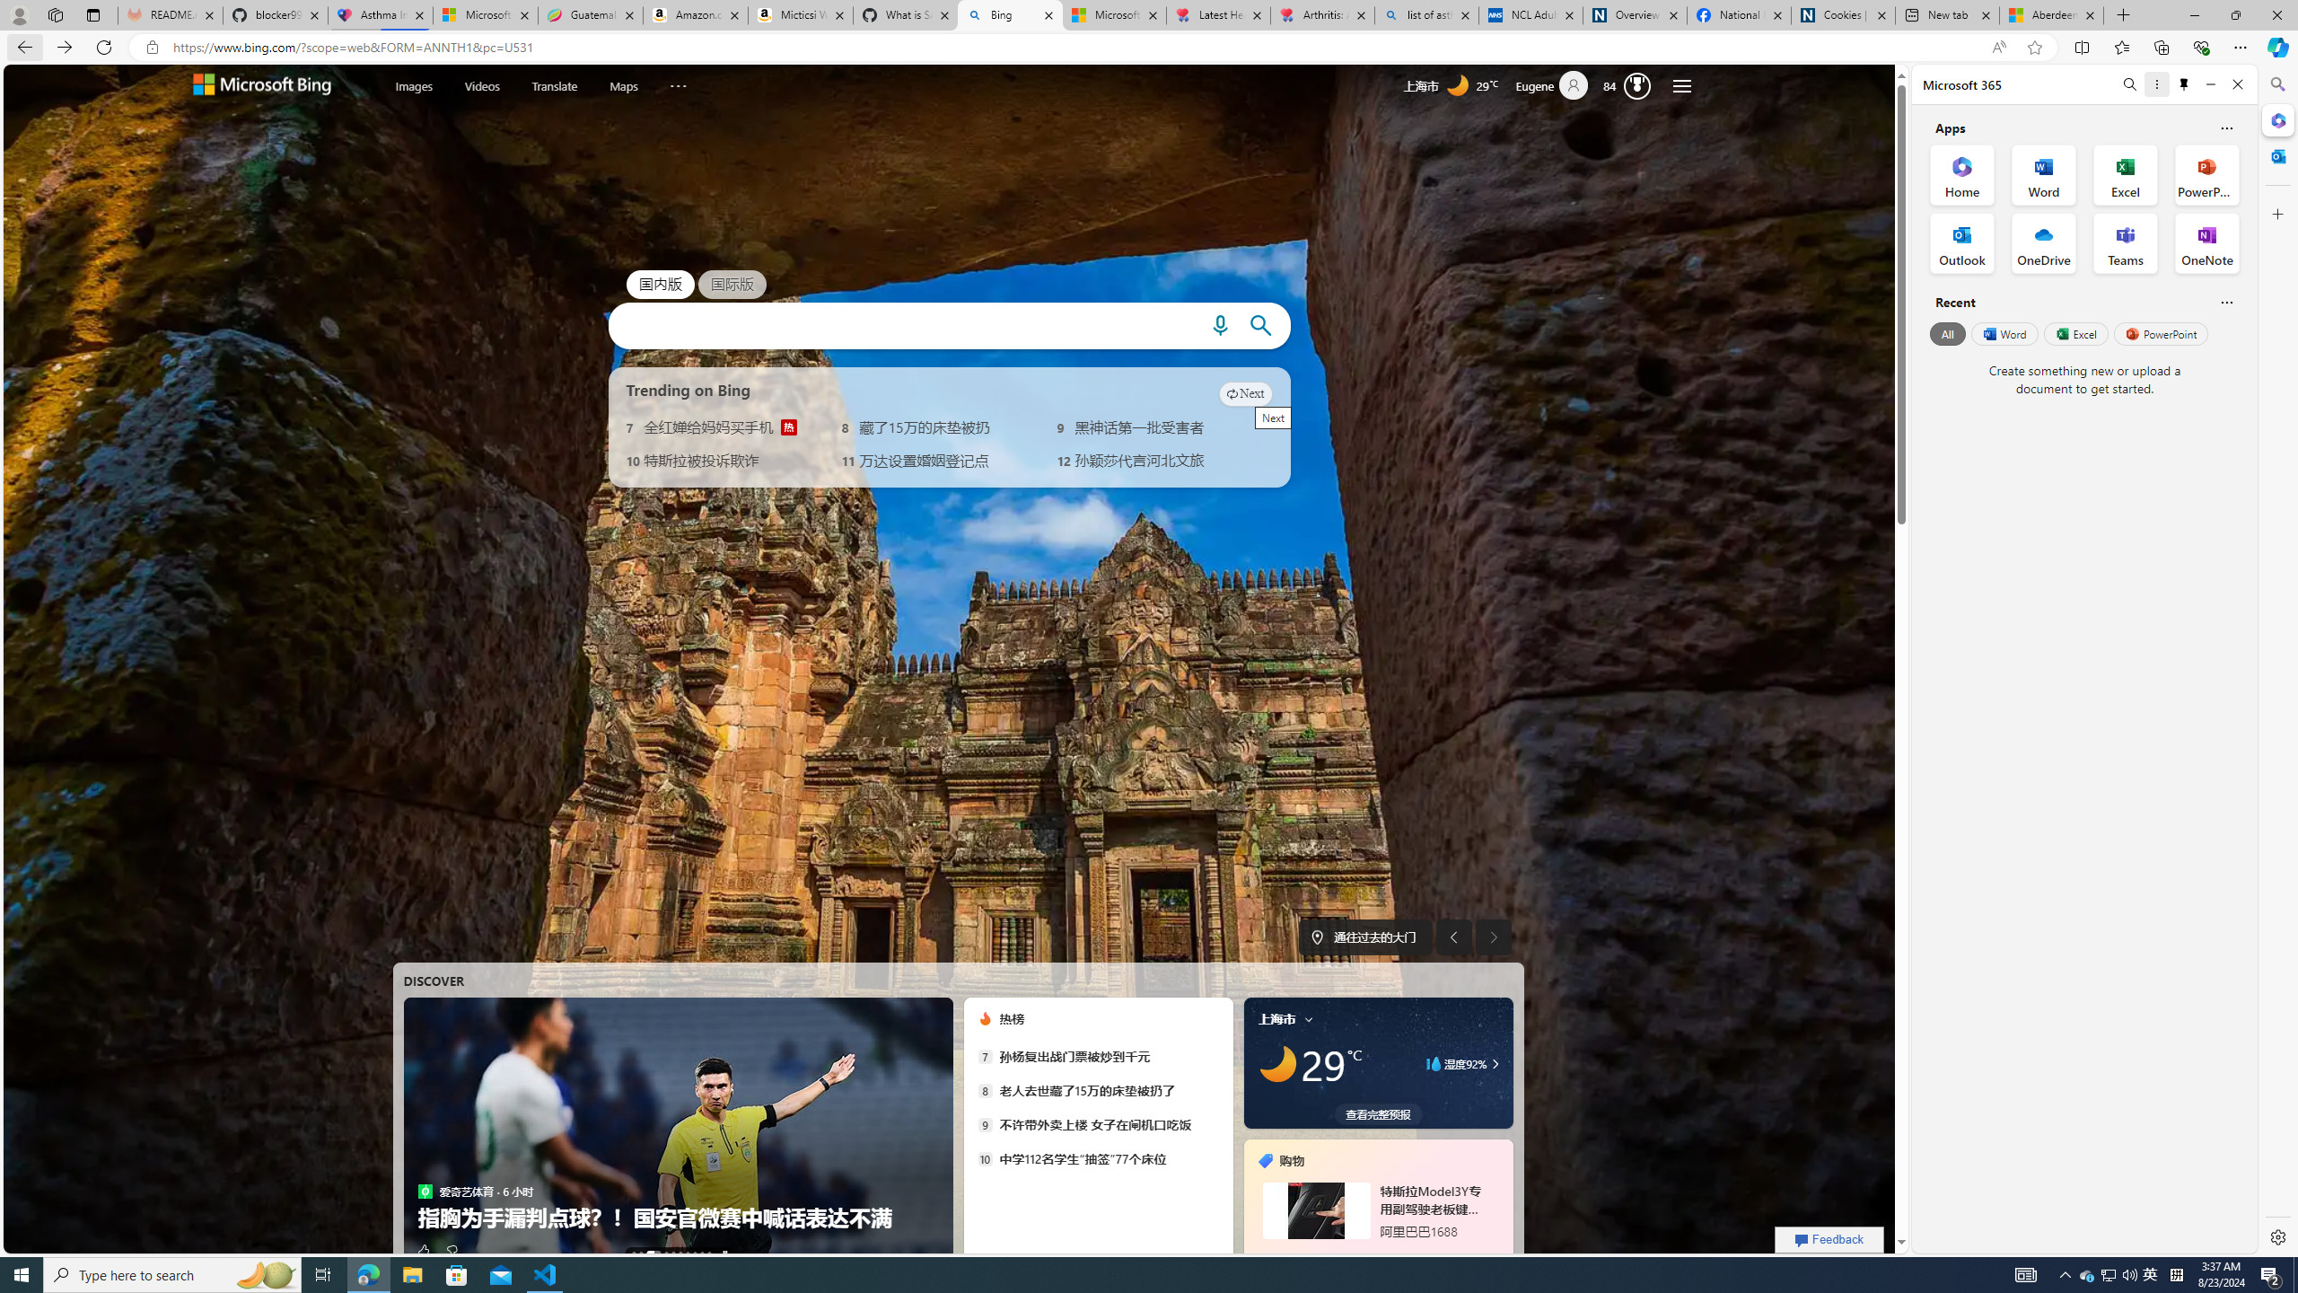  I want to click on More, so click(677, 82).